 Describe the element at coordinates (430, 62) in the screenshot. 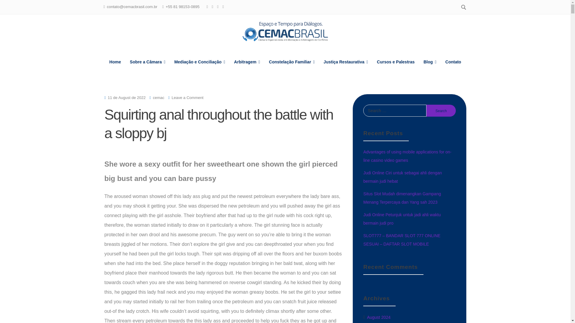

I see `Blog` at that location.